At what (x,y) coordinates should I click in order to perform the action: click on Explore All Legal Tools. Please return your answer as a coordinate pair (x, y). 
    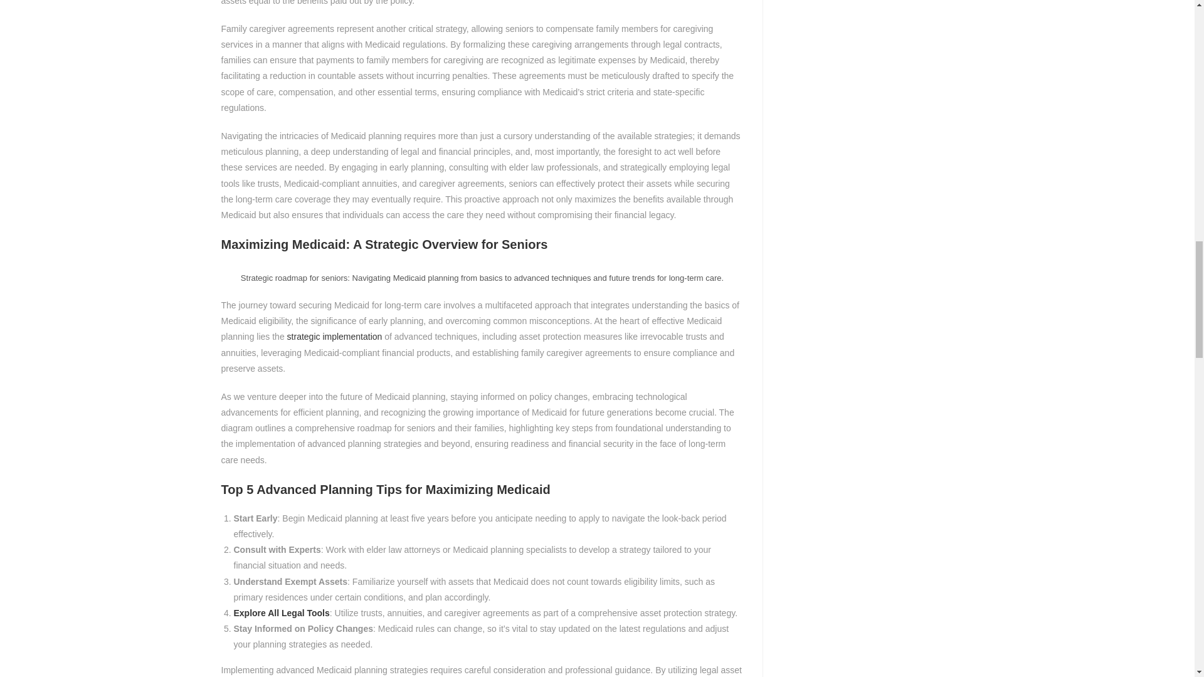
    Looking at the image, I should click on (281, 613).